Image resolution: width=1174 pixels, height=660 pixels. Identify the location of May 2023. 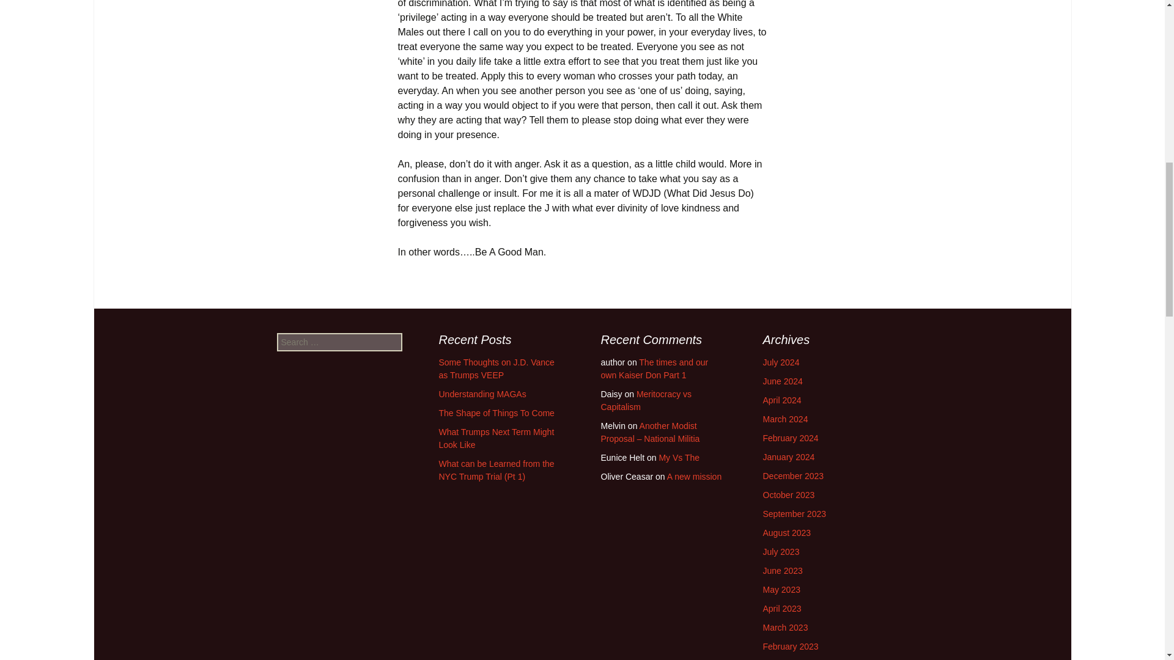
(781, 589).